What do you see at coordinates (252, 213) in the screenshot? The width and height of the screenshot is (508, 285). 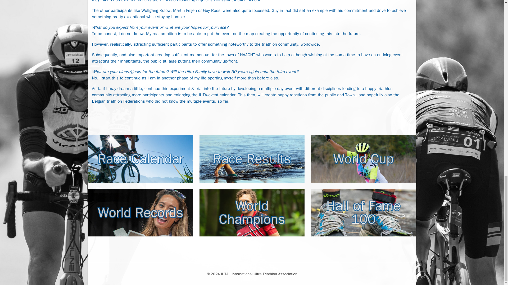 I see `IUTA Ultra Triathlon World Champions` at bounding box center [252, 213].